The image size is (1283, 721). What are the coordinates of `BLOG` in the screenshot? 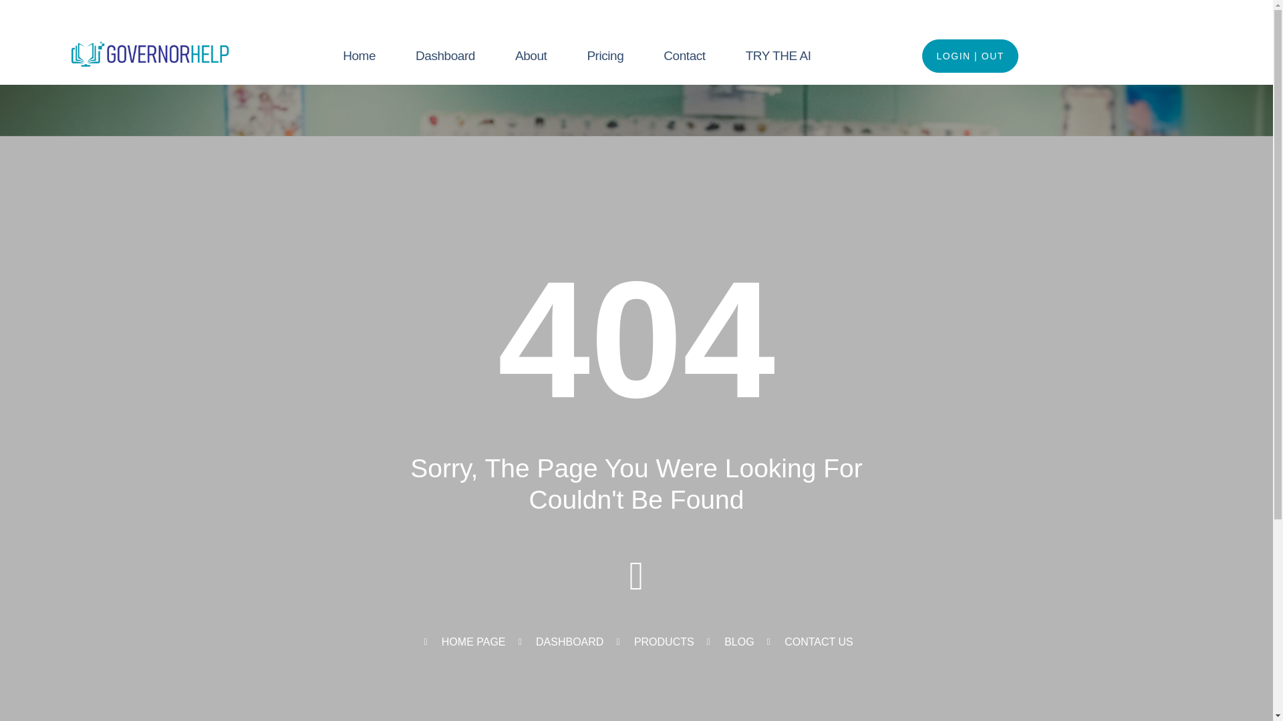 It's located at (728, 642).